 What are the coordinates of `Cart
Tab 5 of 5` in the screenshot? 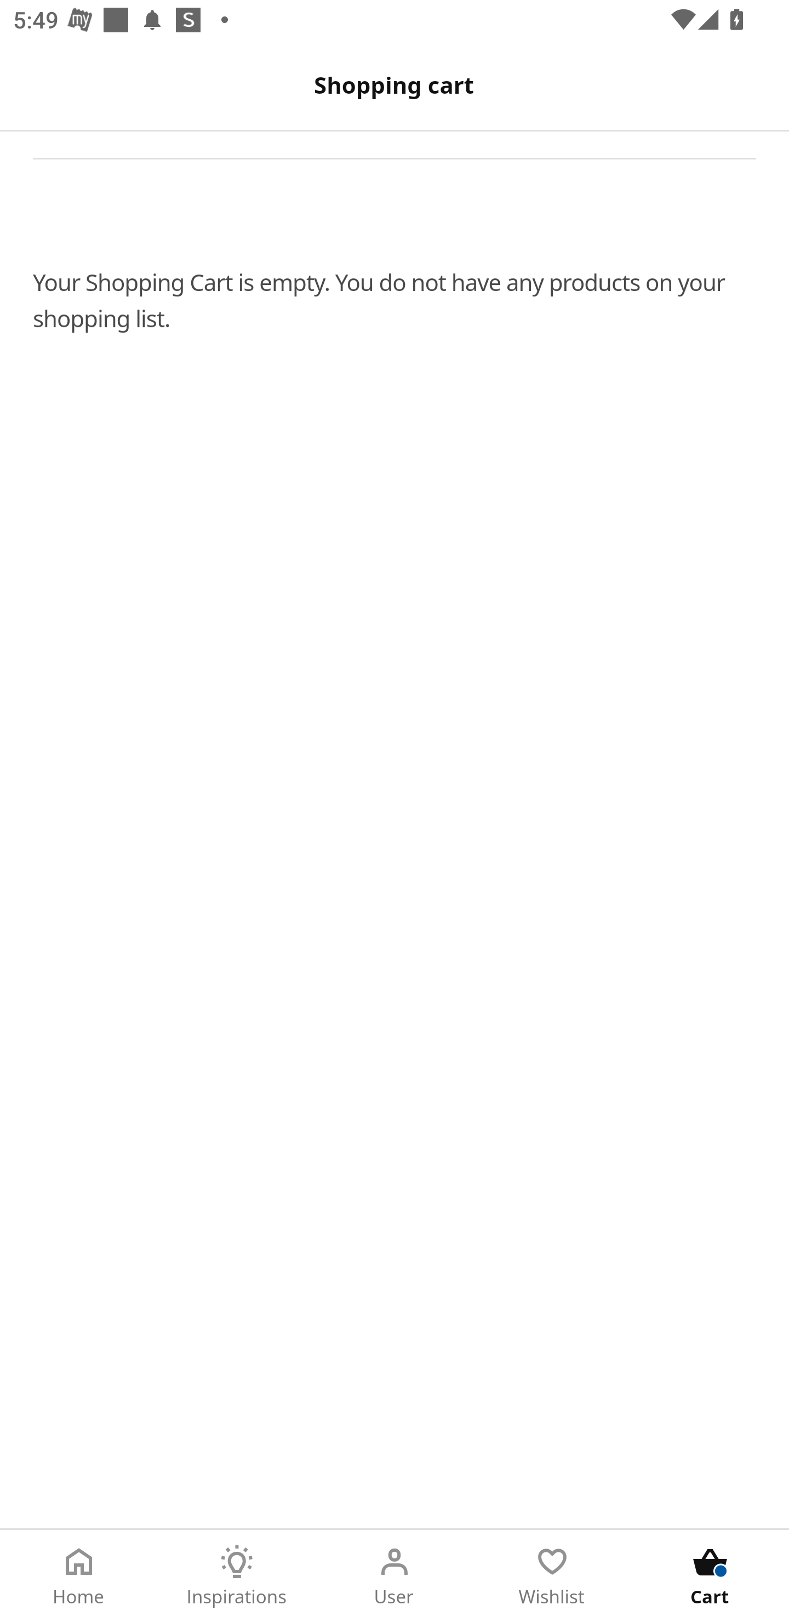 It's located at (710, 1576).